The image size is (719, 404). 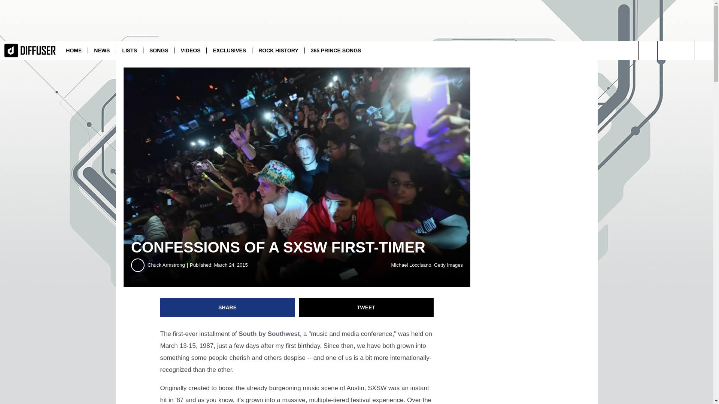 I want to click on SHARE, so click(x=228, y=307).